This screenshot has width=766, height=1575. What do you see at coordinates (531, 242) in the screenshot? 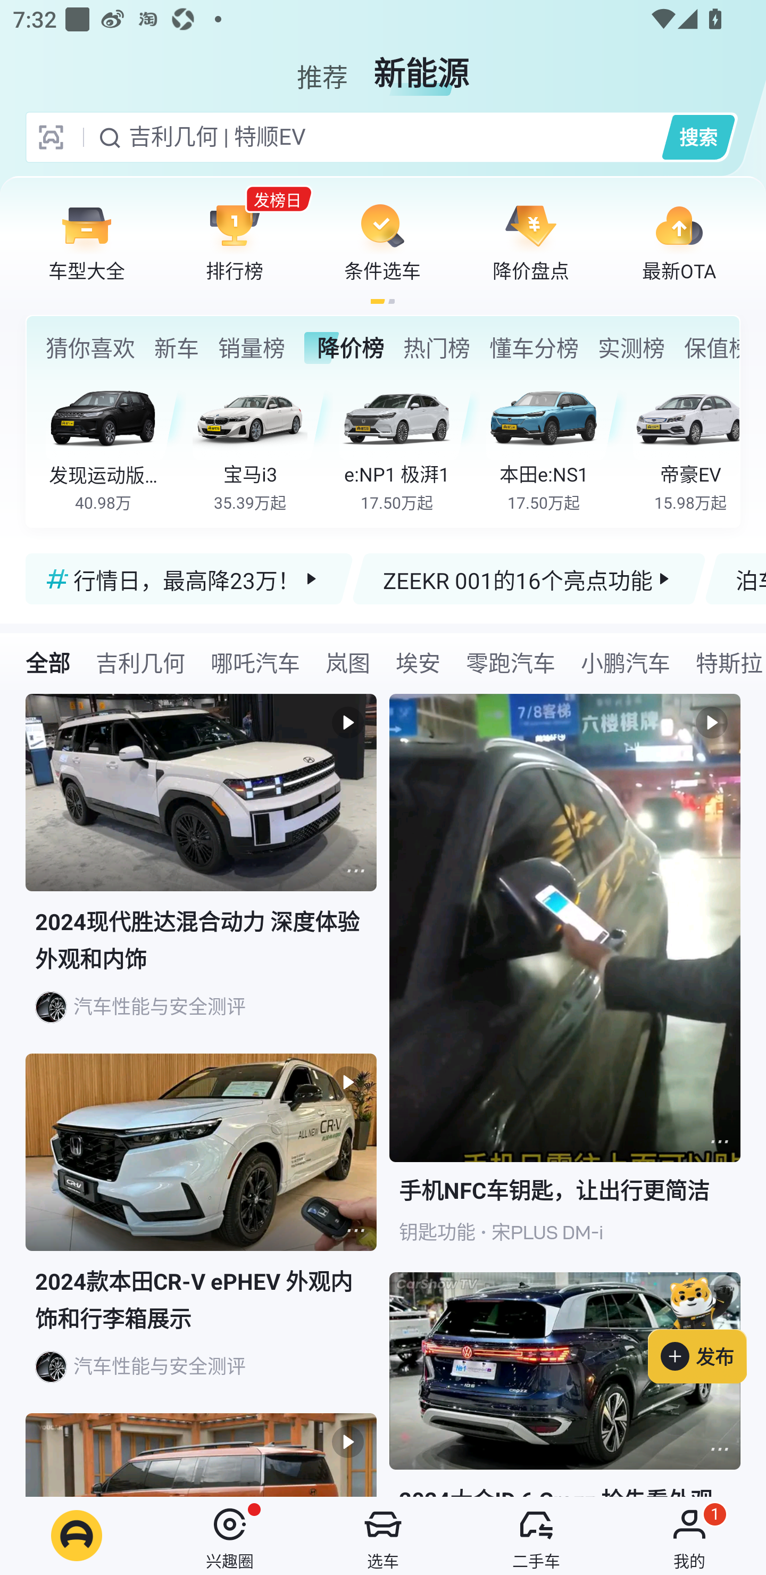
I see `降价盘点` at bounding box center [531, 242].